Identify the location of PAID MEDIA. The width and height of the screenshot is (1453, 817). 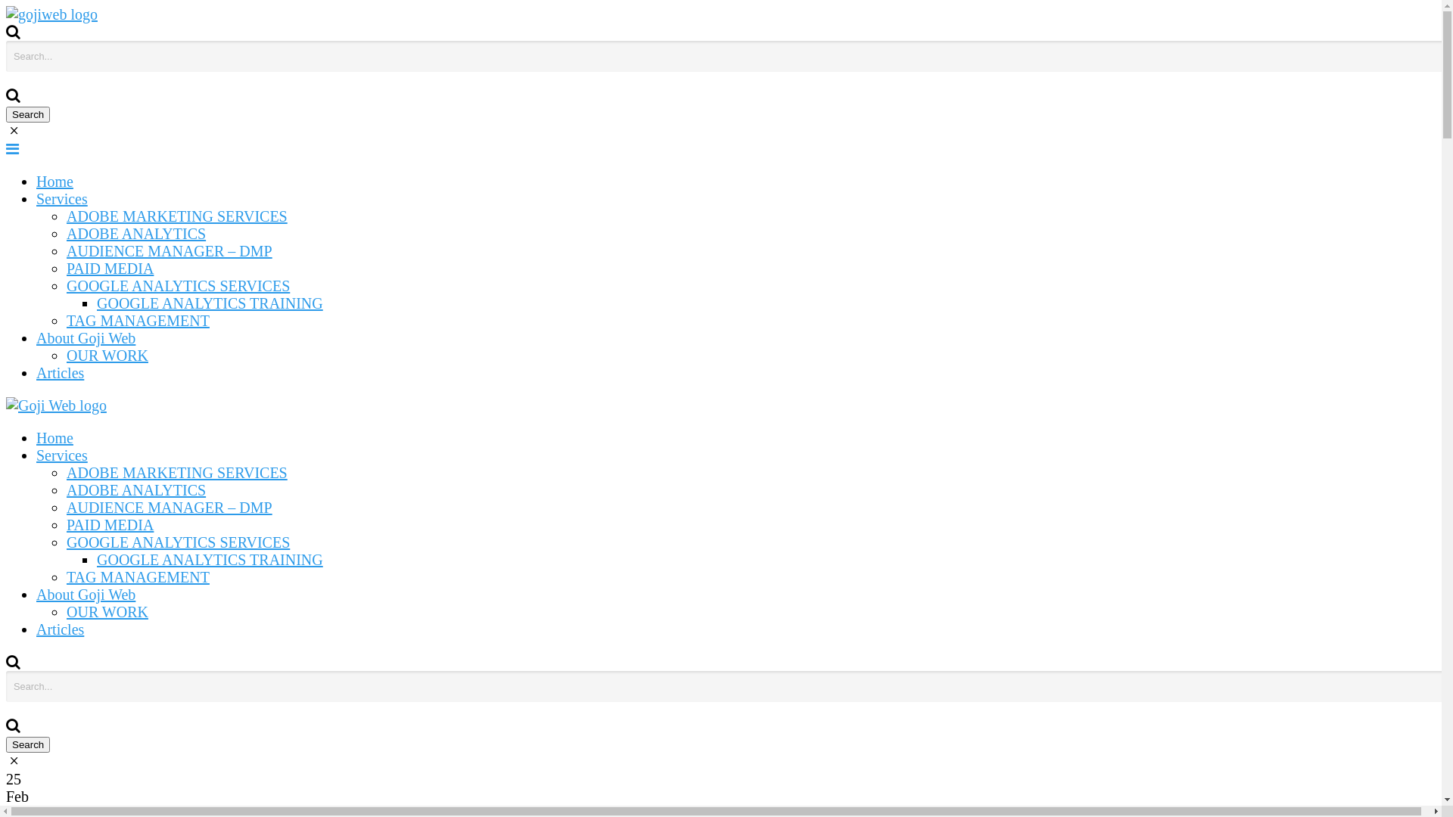
(110, 525).